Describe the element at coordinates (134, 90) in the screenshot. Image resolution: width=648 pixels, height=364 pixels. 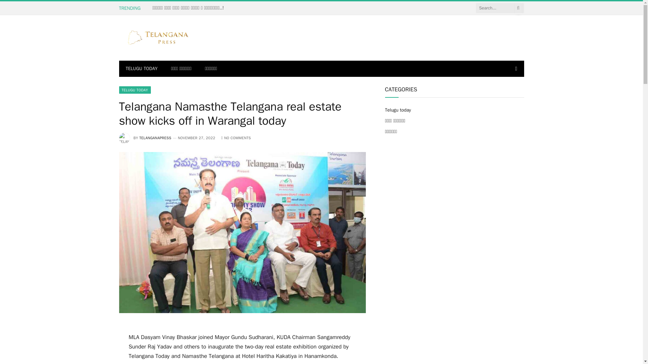
I see `TELUGU TODAY` at that location.